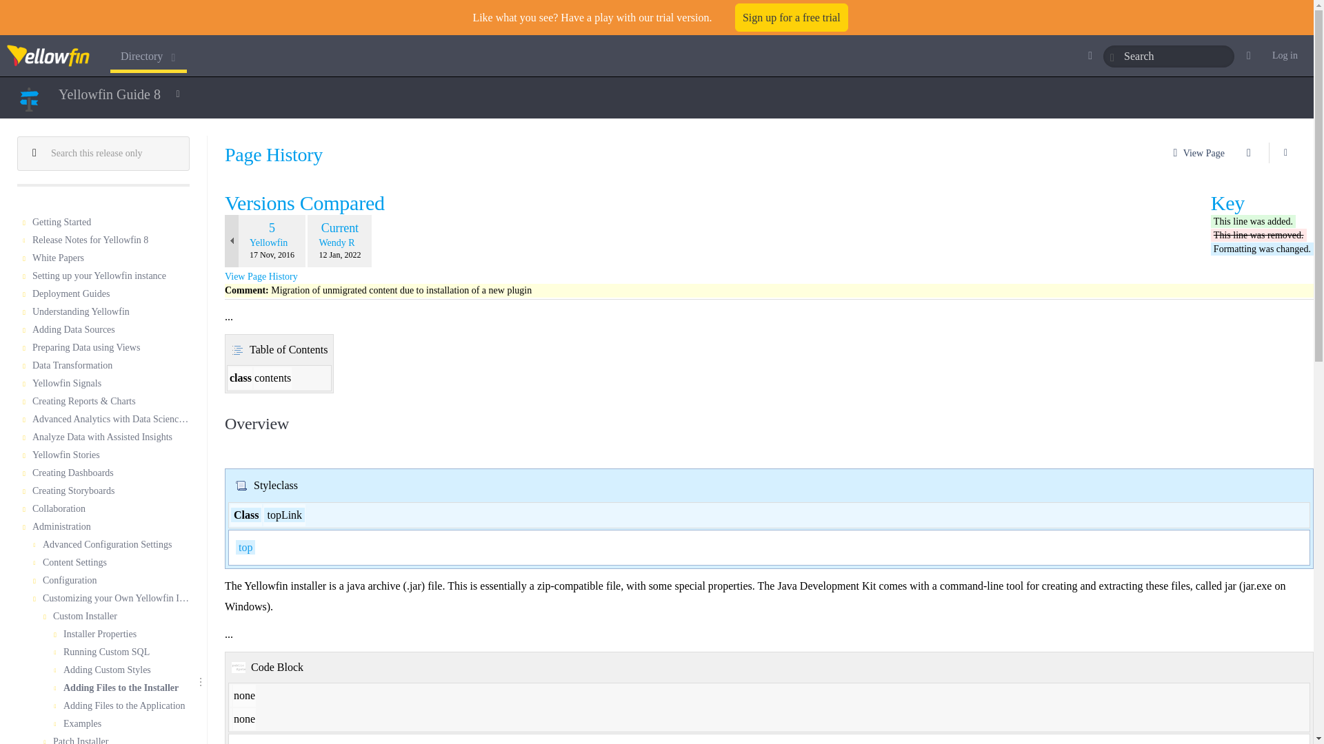  What do you see at coordinates (110, 330) in the screenshot?
I see `Adding Data Sources` at bounding box center [110, 330].